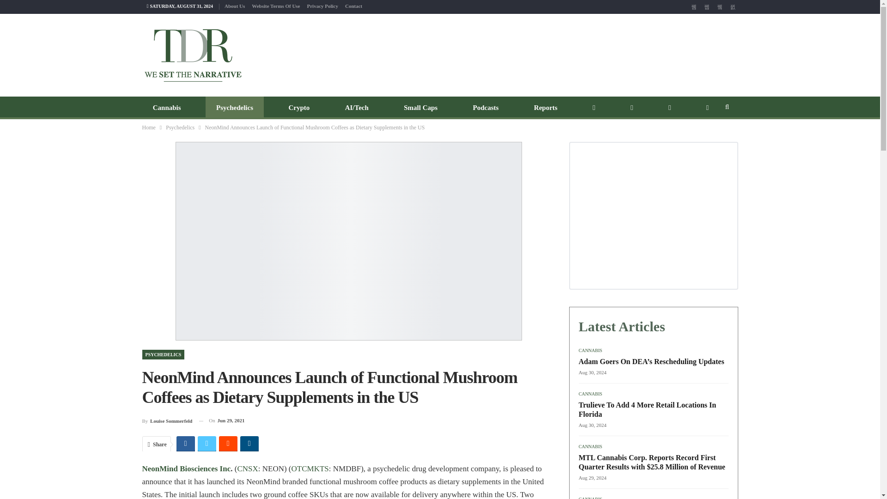  I want to click on Reports, so click(546, 108).